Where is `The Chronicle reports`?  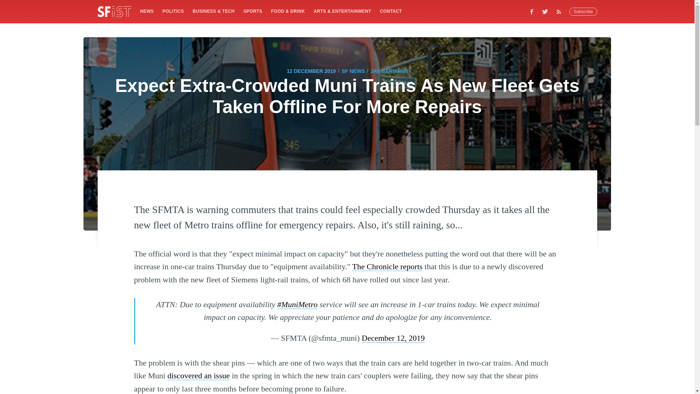 The Chronicle reports is located at coordinates (387, 266).